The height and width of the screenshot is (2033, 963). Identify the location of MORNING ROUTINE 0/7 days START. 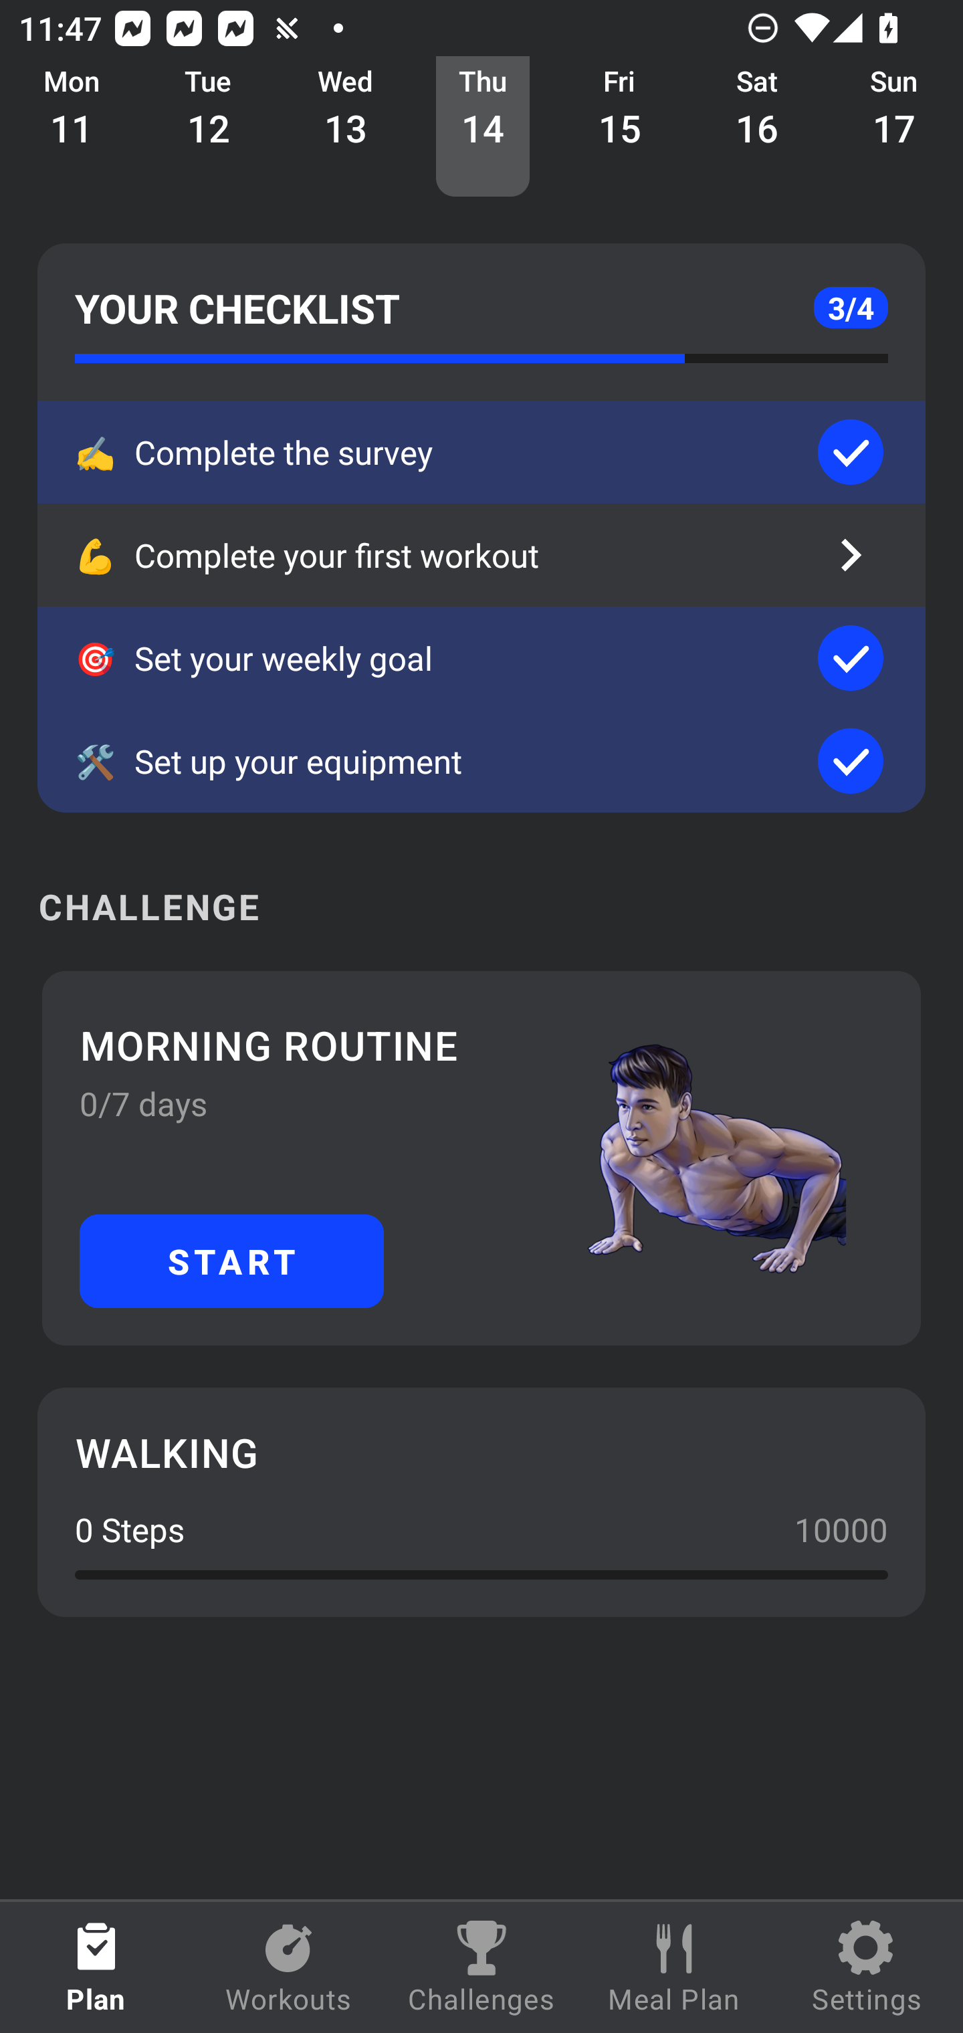
(481, 1158).